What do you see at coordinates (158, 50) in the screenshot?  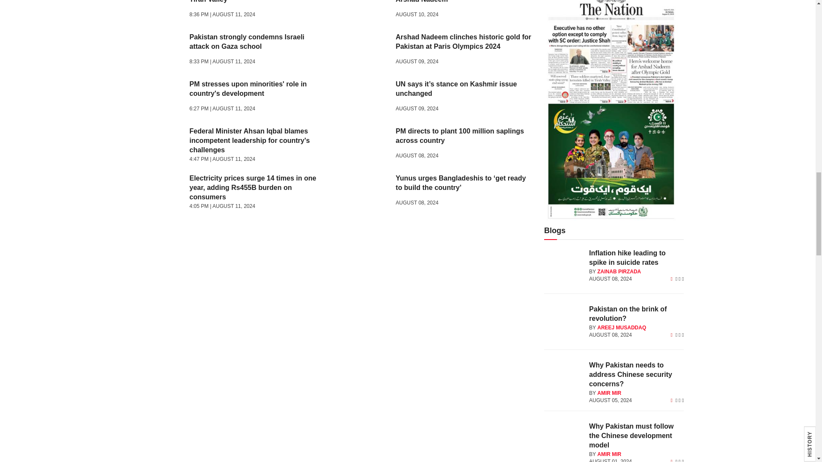 I see `Pakistan strongly condemns Israeli attack on Gaza school` at bounding box center [158, 50].